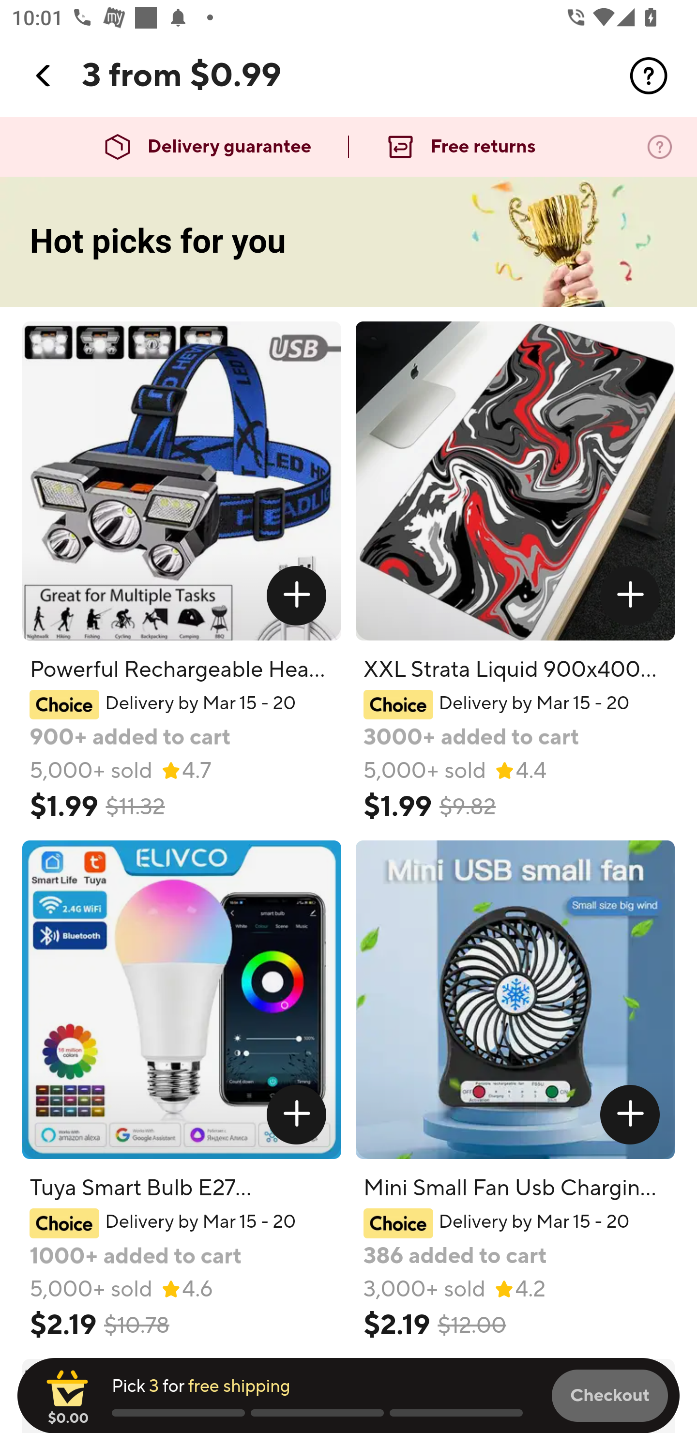 This screenshot has width=697, height=1433. I want to click on , so click(44, 76).